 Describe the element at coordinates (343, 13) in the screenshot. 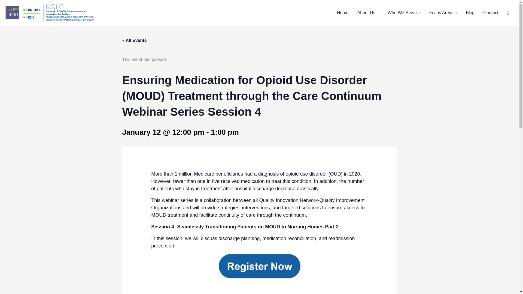

I see `Home` at that location.